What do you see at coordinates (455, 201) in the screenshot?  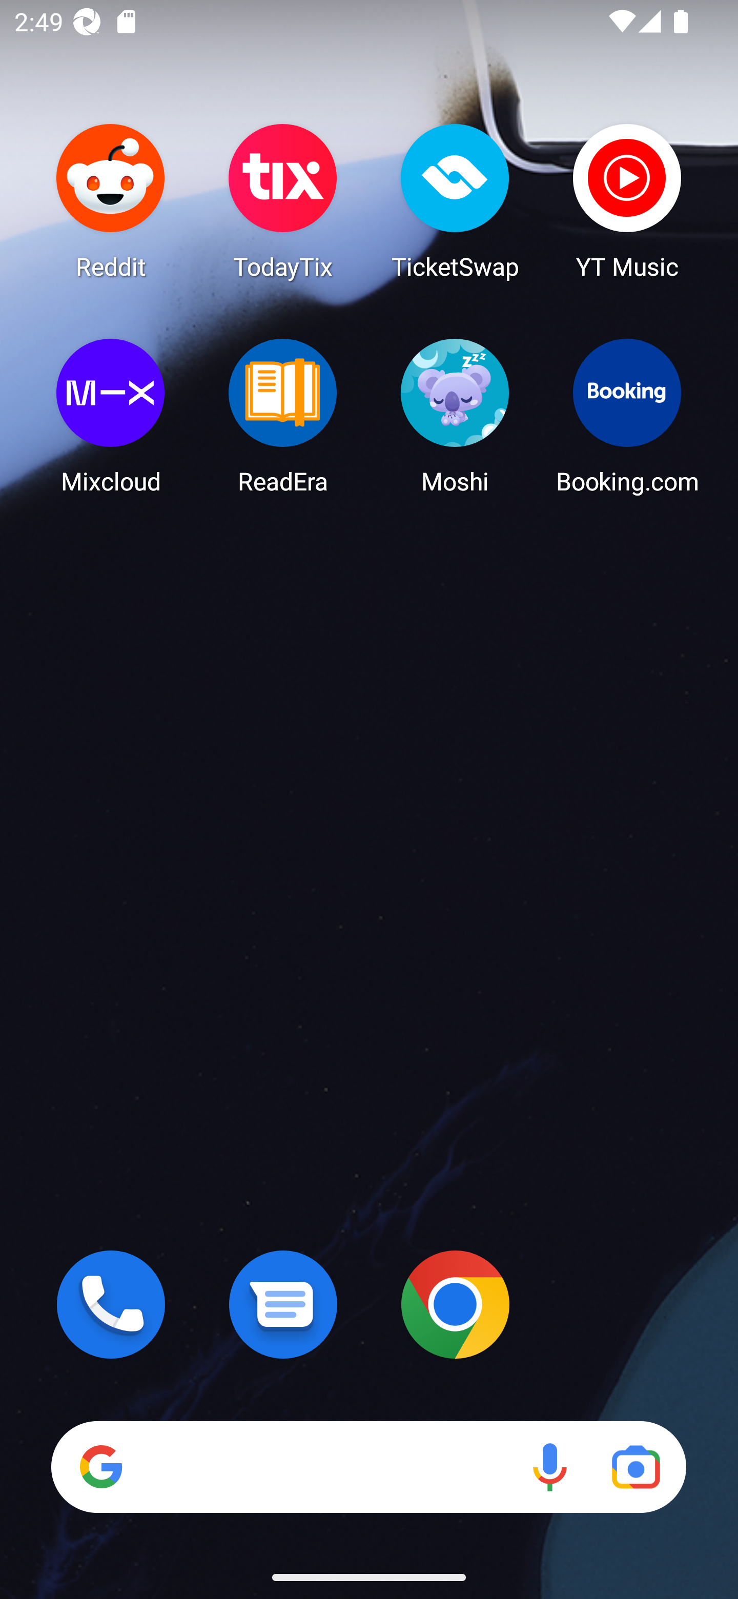 I see `TicketSwap` at bounding box center [455, 201].